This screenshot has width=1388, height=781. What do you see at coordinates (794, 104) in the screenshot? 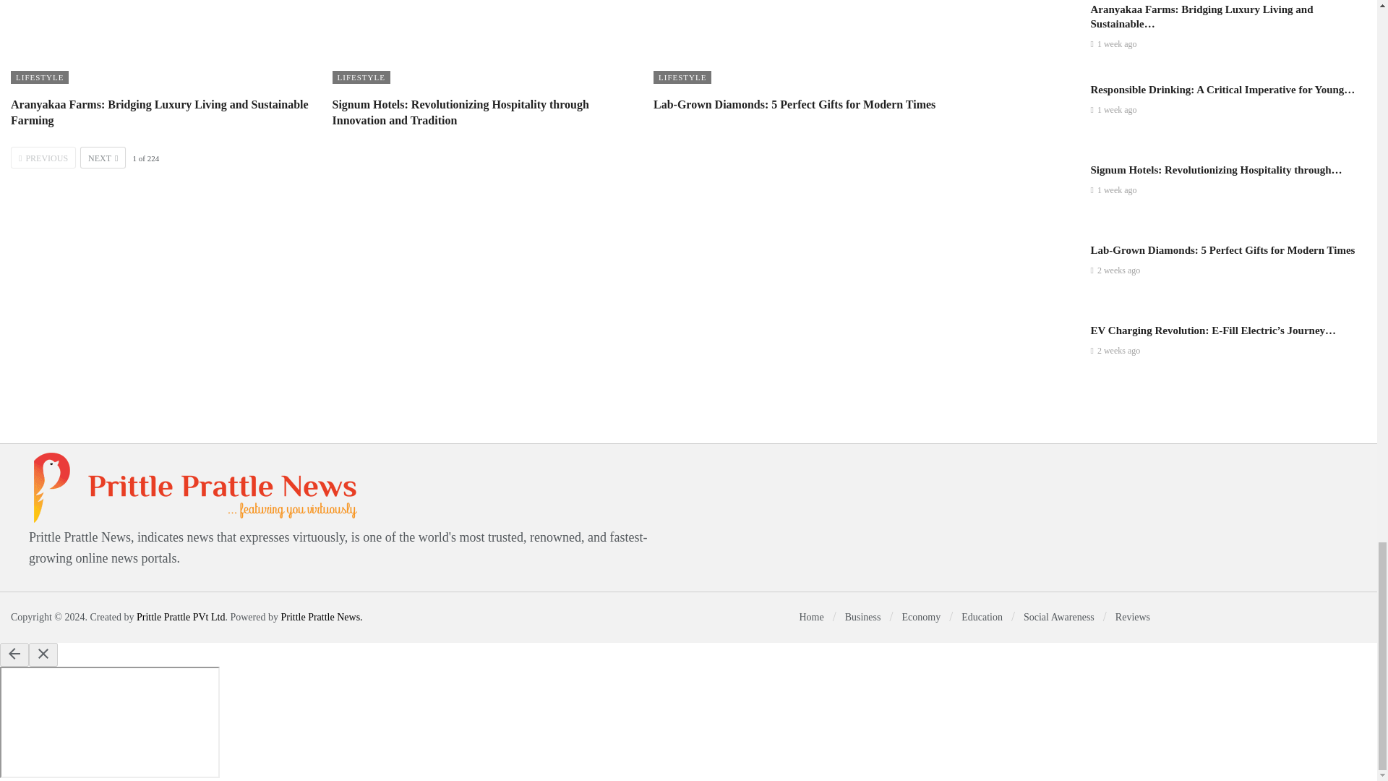
I see `Lab-Grown Diamonds: 5 Perfect Gifts for Modern Times` at bounding box center [794, 104].